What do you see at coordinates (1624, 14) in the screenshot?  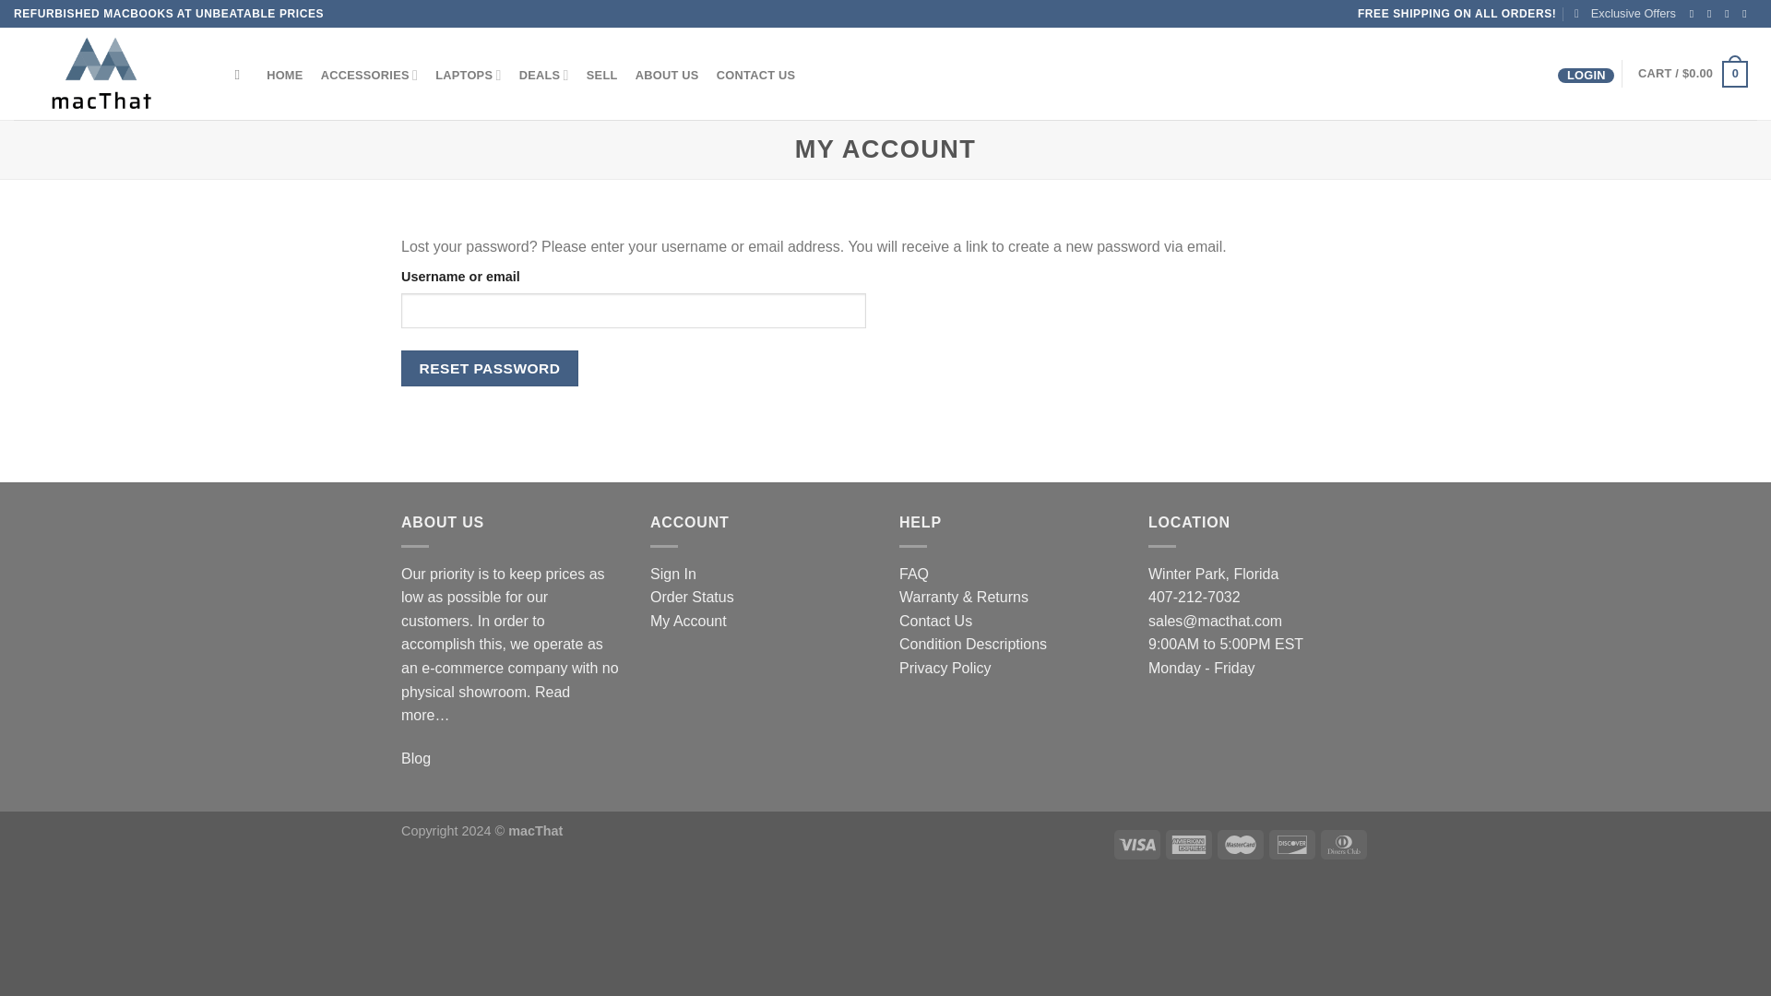 I see `Exclusive Offers` at bounding box center [1624, 14].